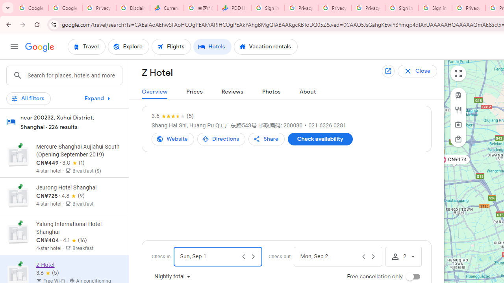 The image size is (504, 283). Describe the element at coordinates (79, 264) in the screenshot. I see `View prices for Yalong International Hotel Shanghai` at that location.